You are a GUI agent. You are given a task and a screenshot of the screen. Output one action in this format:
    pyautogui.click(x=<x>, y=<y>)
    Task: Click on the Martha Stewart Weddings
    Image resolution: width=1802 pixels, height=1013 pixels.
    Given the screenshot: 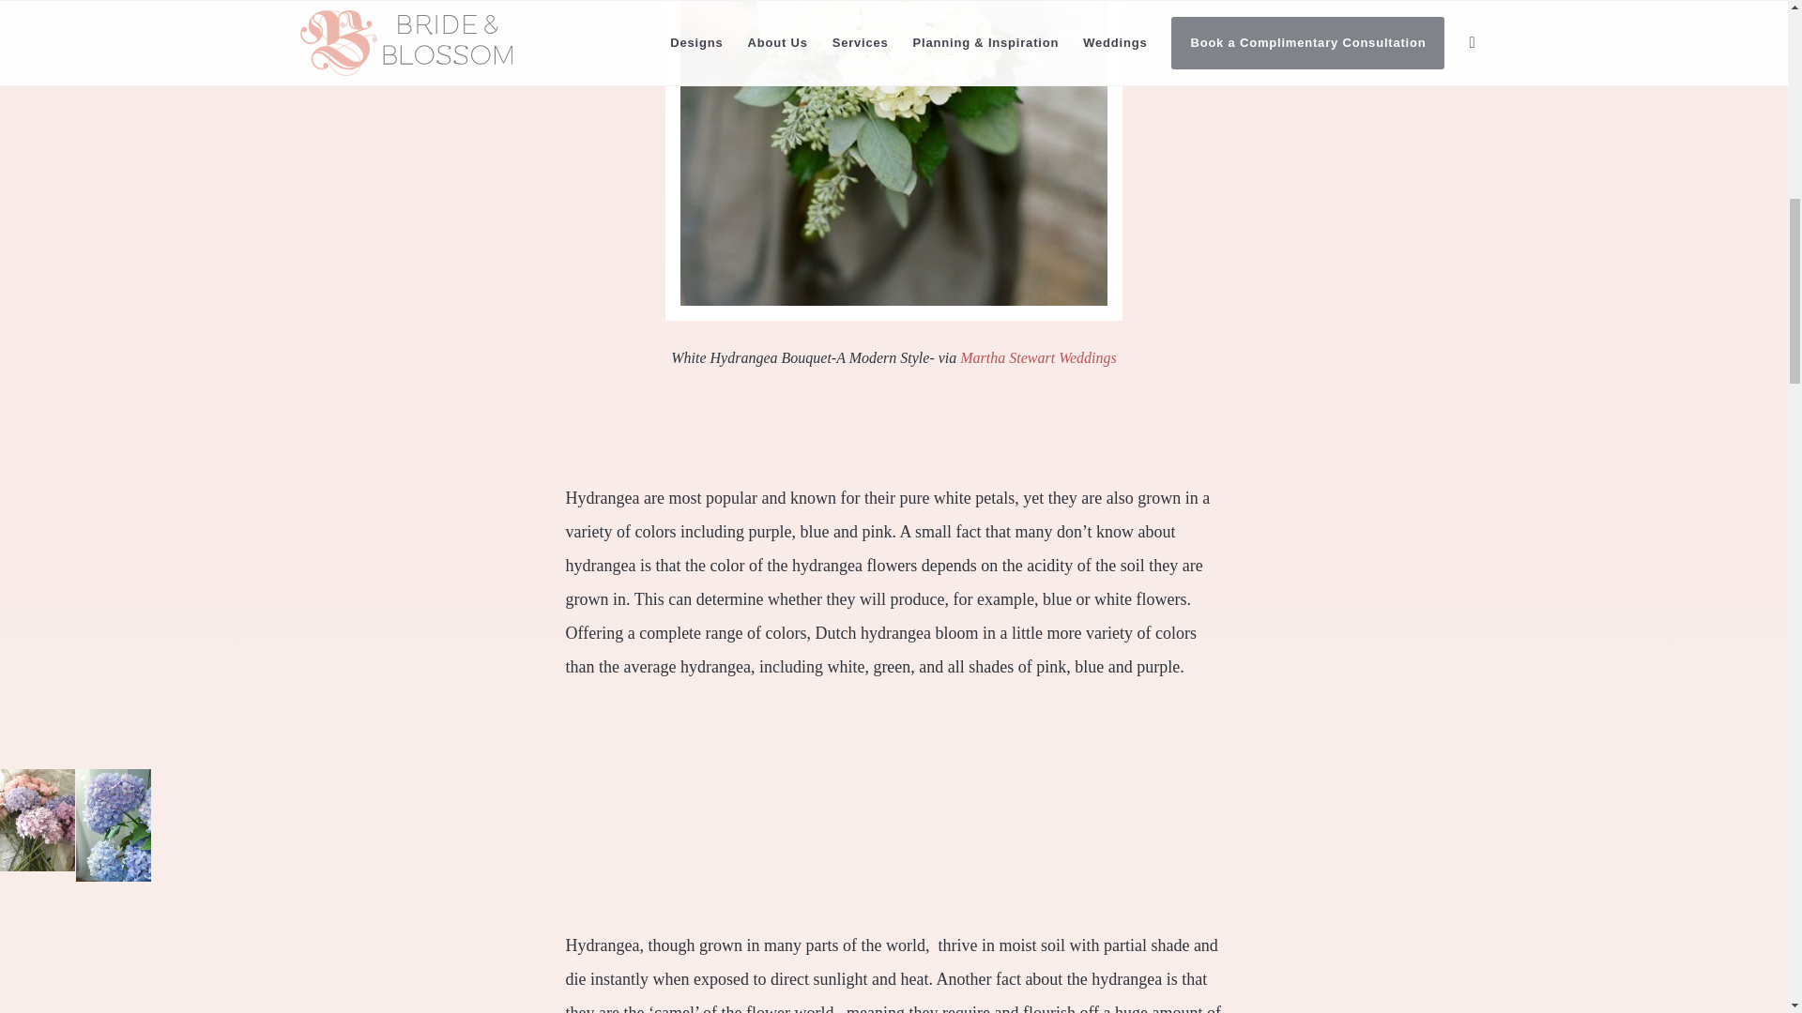 What is the action you would take?
    pyautogui.click(x=1038, y=356)
    